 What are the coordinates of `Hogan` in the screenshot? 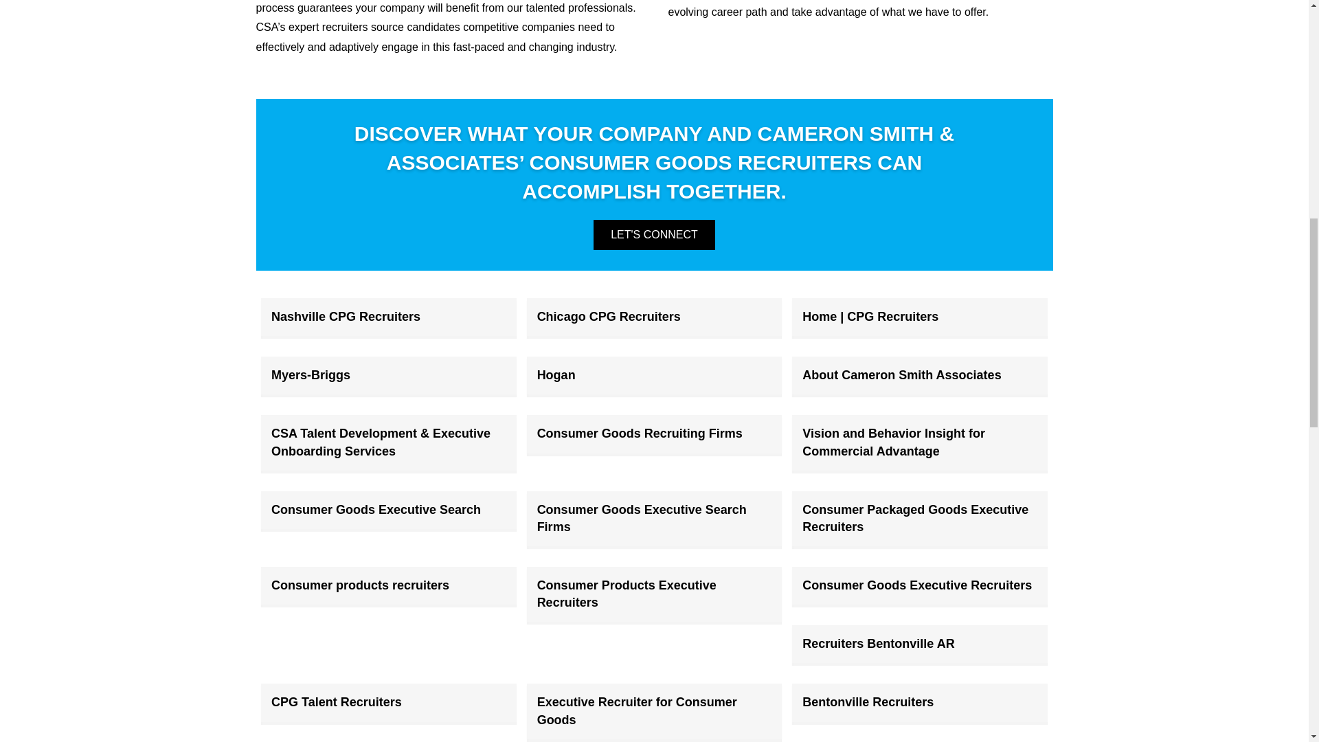 It's located at (556, 375).